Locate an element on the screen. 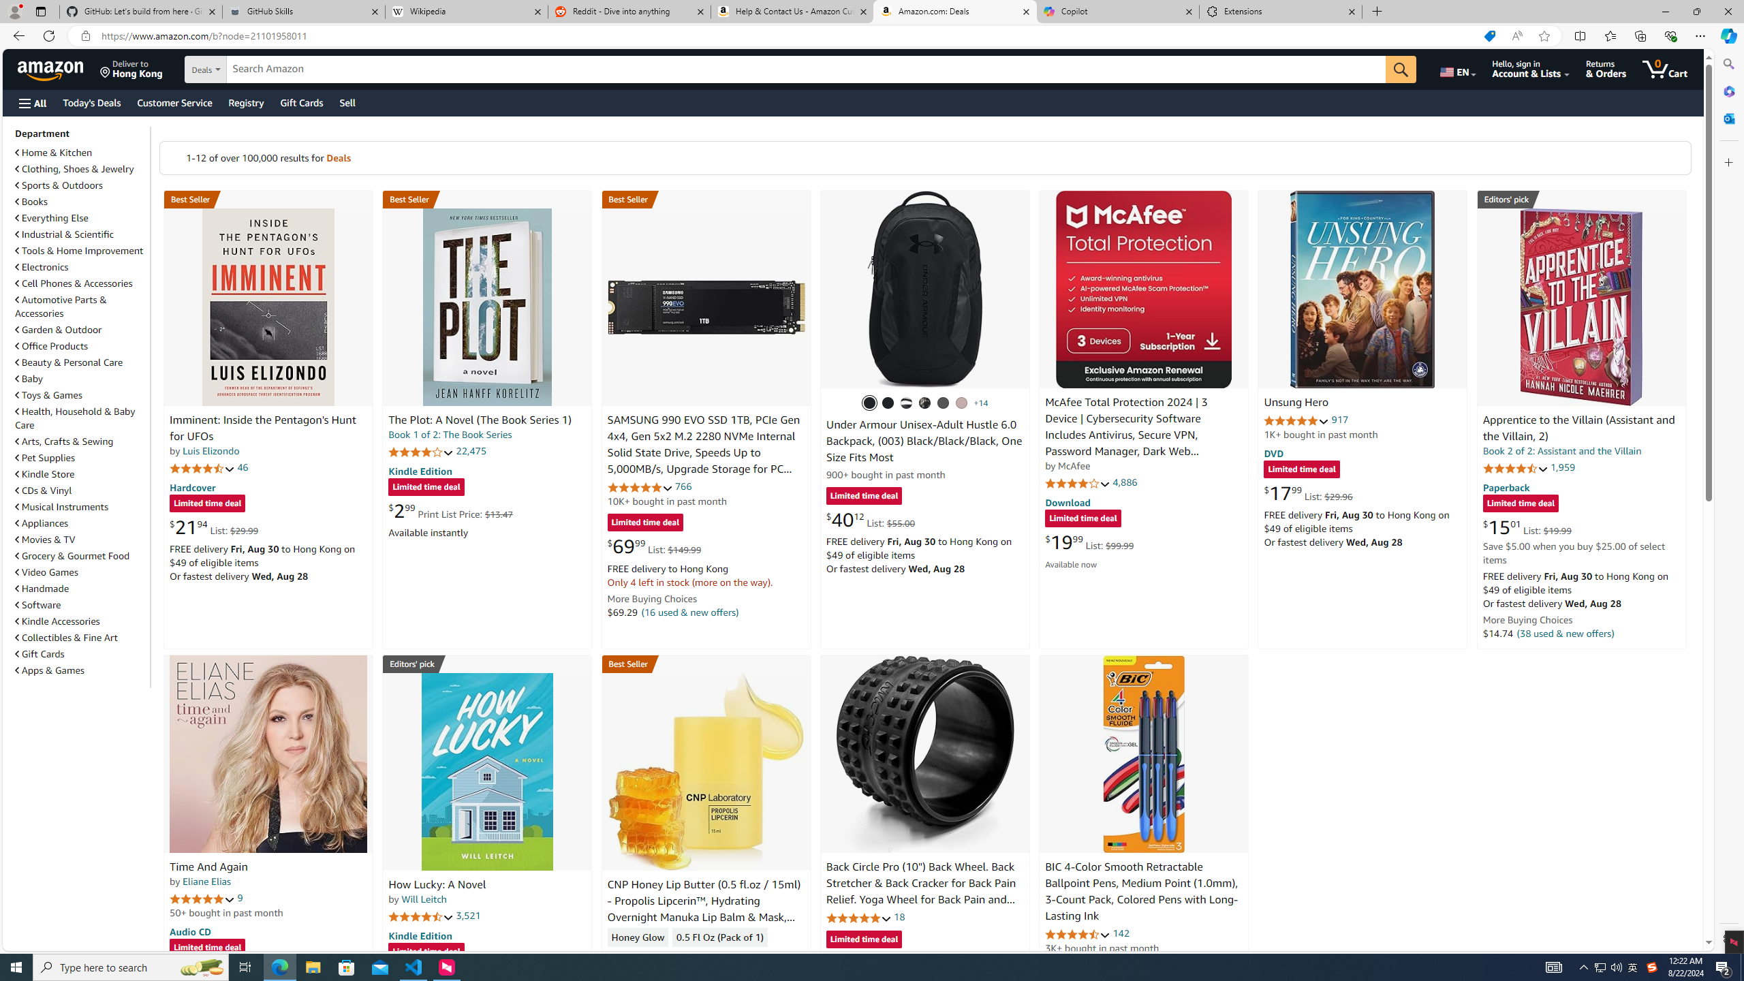 The height and width of the screenshot is (981, 1744). Video Games is located at coordinates (81, 572).